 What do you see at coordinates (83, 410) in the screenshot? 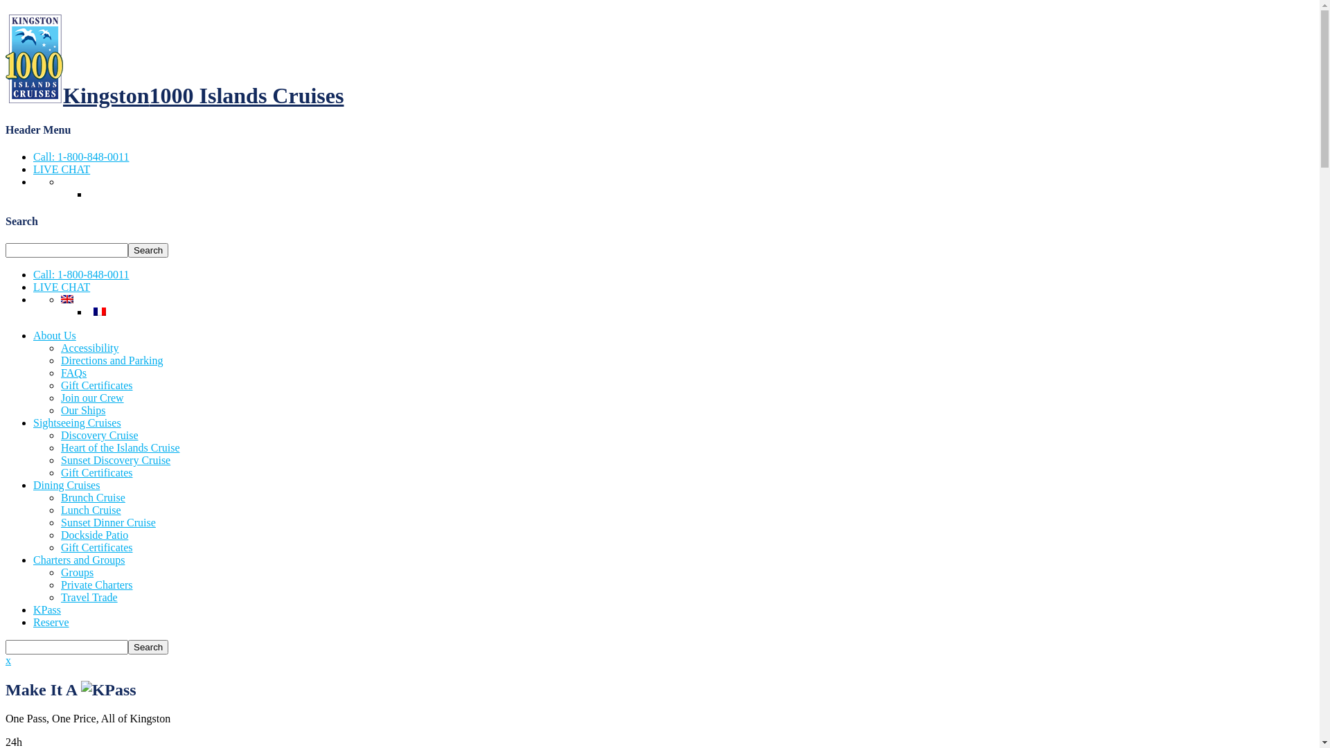
I see `Our Ships` at bounding box center [83, 410].